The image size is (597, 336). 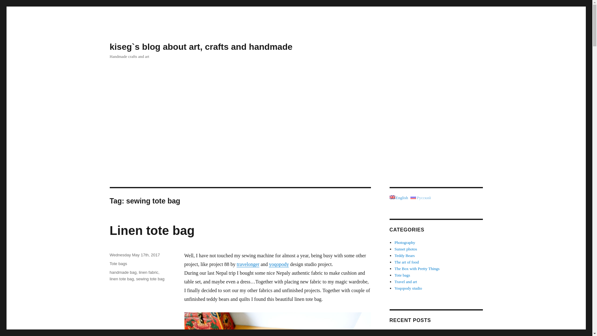 What do you see at coordinates (118, 264) in the screenshot?
I see `Tote bags` at bounding box center [118, 264].